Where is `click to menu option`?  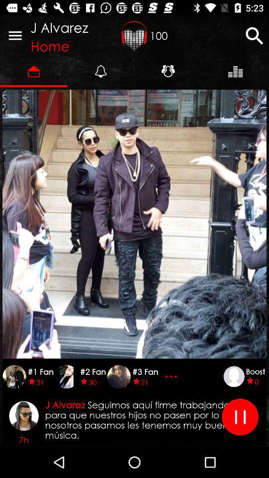 click to menu option is located at coordinates (15, 35).